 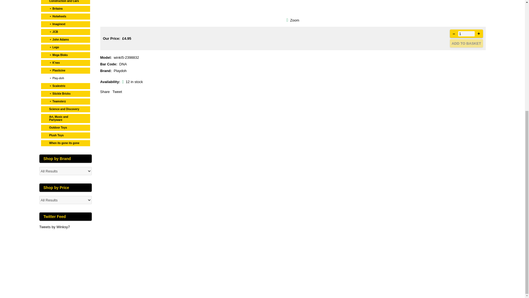 I want to click on ADD TO BASKET, so click(x=466, y=43).